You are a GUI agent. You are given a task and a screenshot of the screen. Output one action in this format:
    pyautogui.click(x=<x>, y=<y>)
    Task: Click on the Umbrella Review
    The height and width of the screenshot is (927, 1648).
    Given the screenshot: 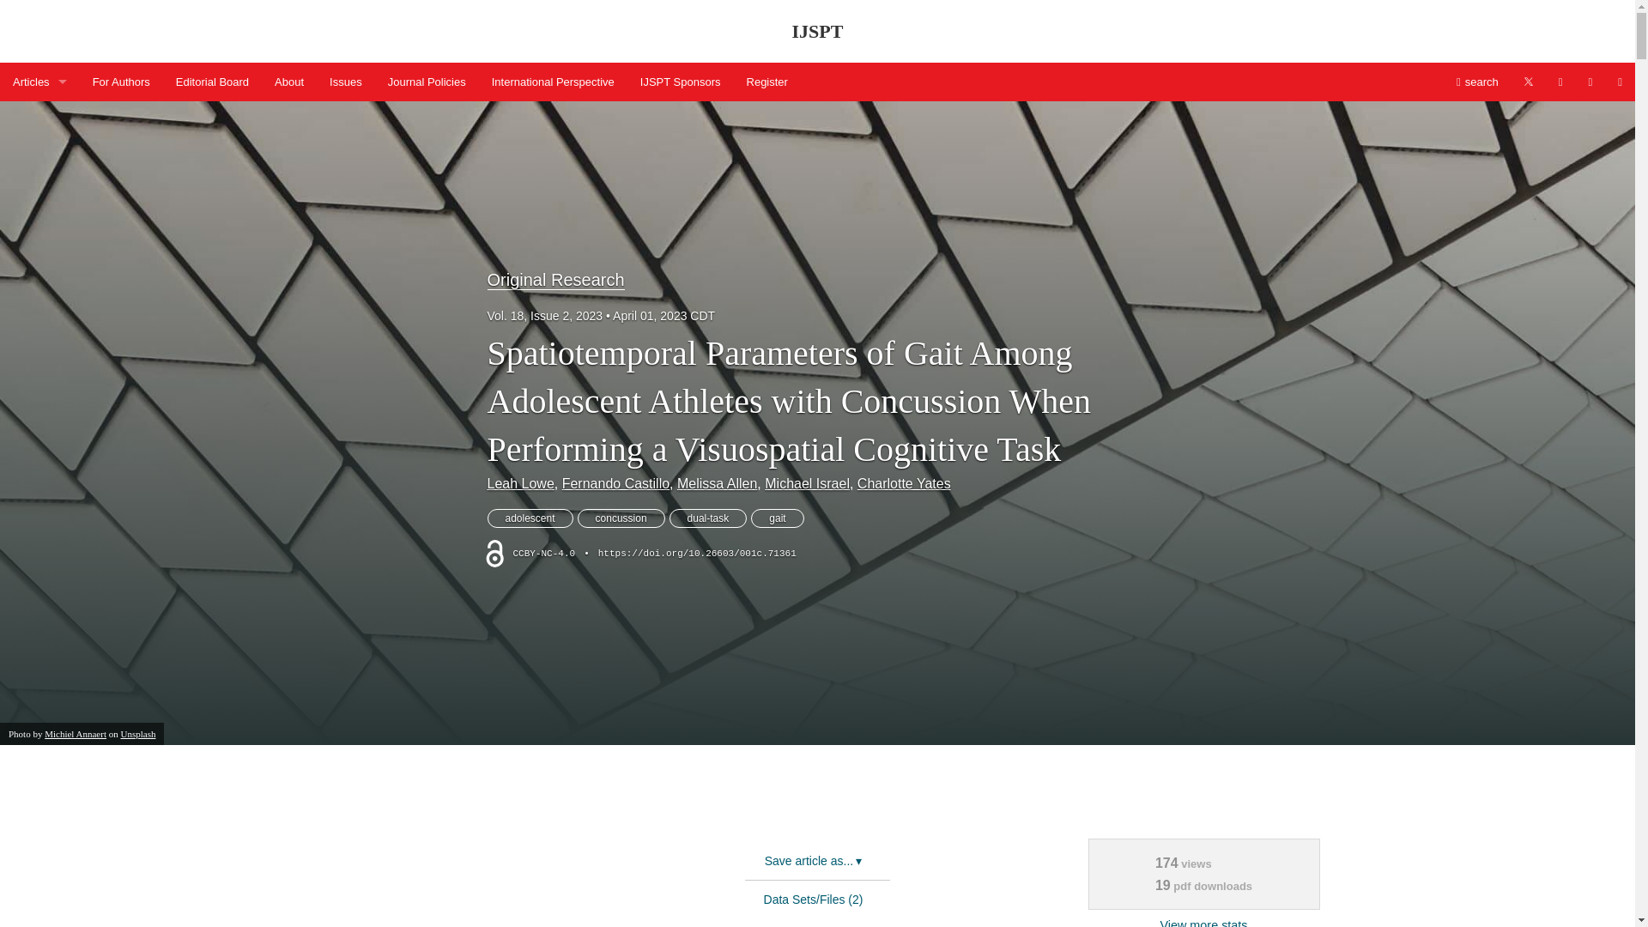 What is the action you would take?
    pyautogui.click(x=33, y=738)
    